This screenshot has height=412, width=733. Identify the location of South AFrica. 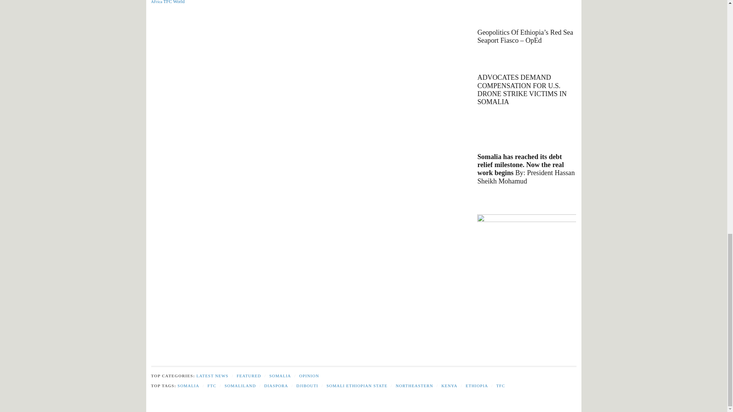
(180, 2).